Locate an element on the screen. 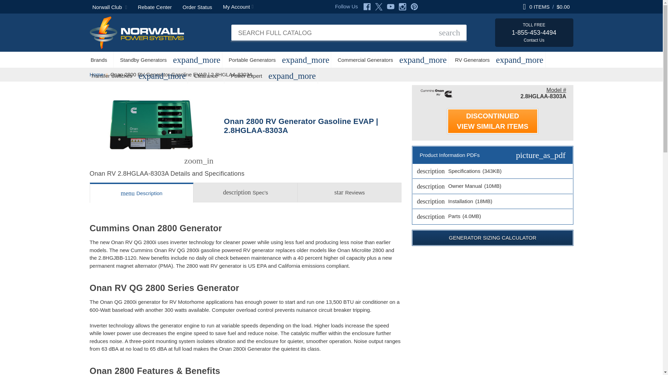 This screenshot has height=375, width=668. Norwall PowerSystems is located at coordinates (137, 33).